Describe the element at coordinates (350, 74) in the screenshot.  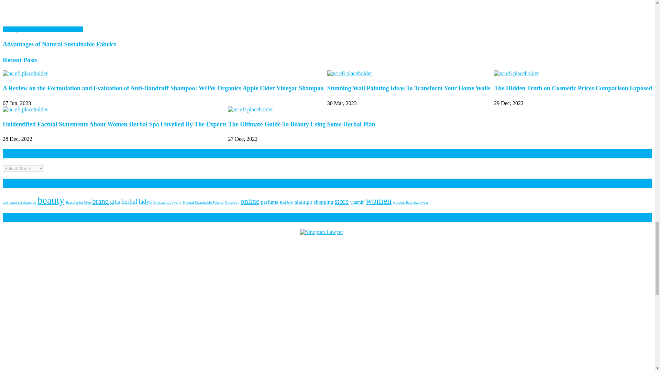
I see `Stunning Wall Painting Ideas To Transform Your Home Walls` at that location.